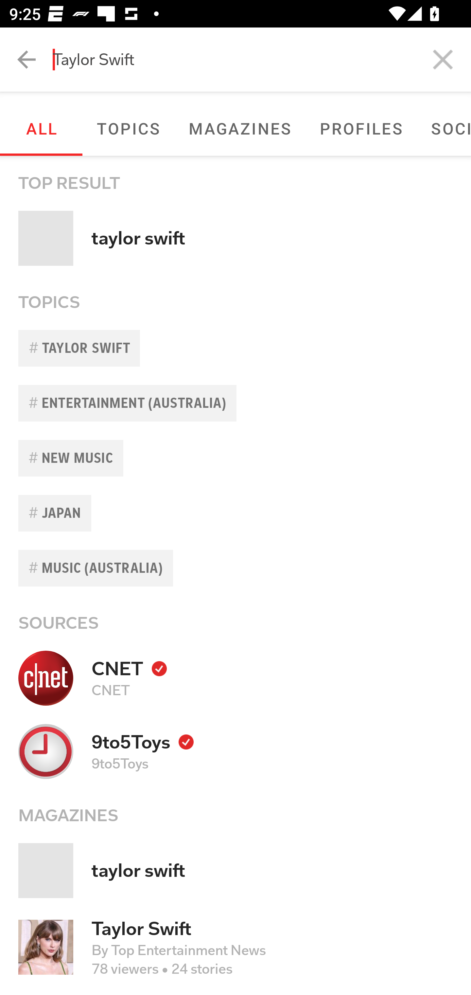 Image resolution: width=471 pixels, height=995 pixels. Describe the element at coordinates (262, 60) in the screenshot. I see `Taylor Swift` at that location.